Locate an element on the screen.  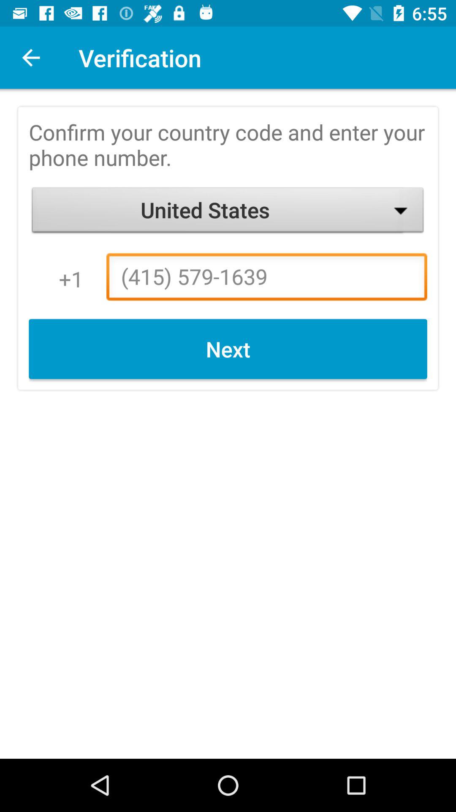
turn off icon next to 1 item is located at coordinates (267, 279).